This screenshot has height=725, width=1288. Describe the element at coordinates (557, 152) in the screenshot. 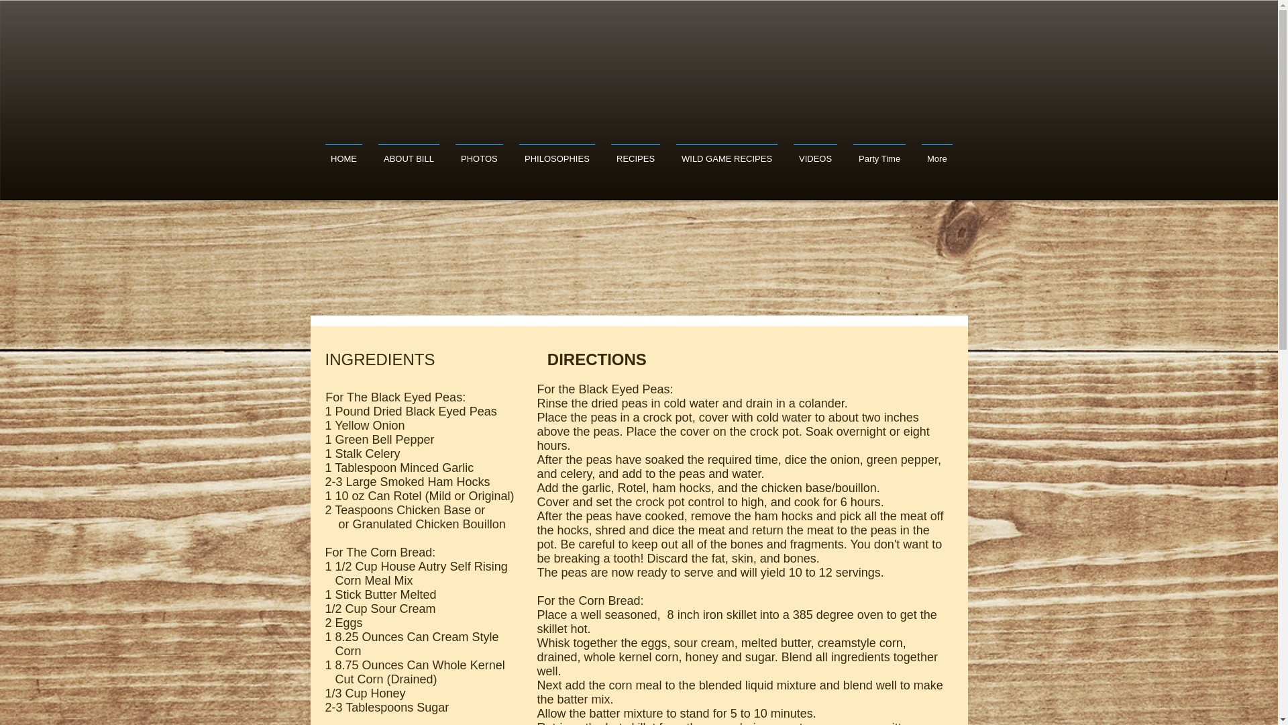

I see `PHILOSOPHIES` at that location.